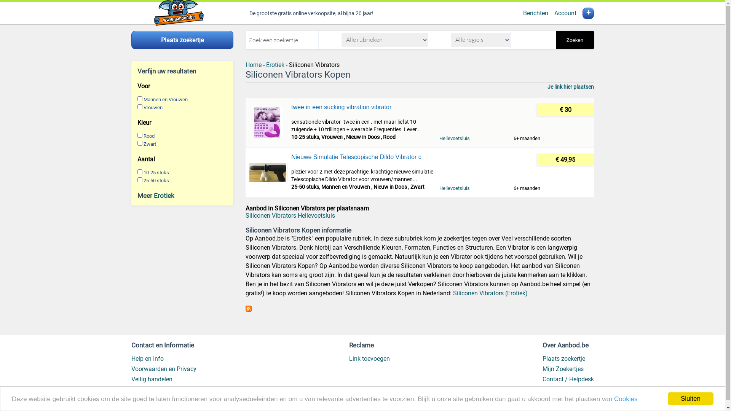  What do you see at coordinates (571, 87) in the screenshot?
I see `Je link hier plaatsen` at bounding box center [571, 87].